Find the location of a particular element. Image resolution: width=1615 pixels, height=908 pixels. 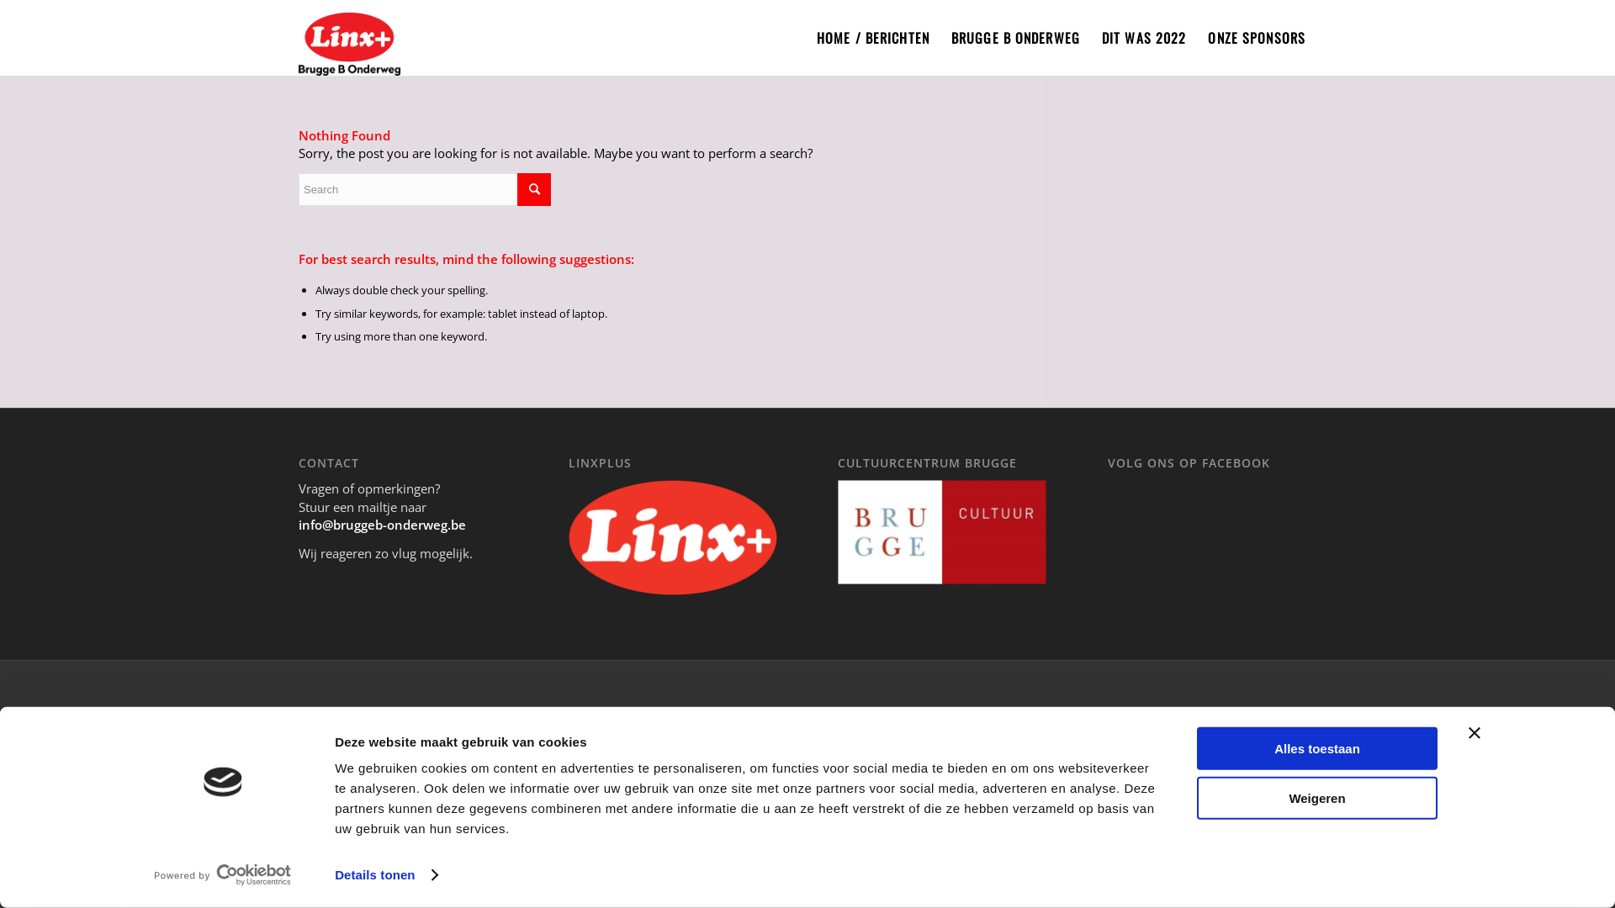

BRUGGE B ONDERWEG is located at coordinates (1016, 38).